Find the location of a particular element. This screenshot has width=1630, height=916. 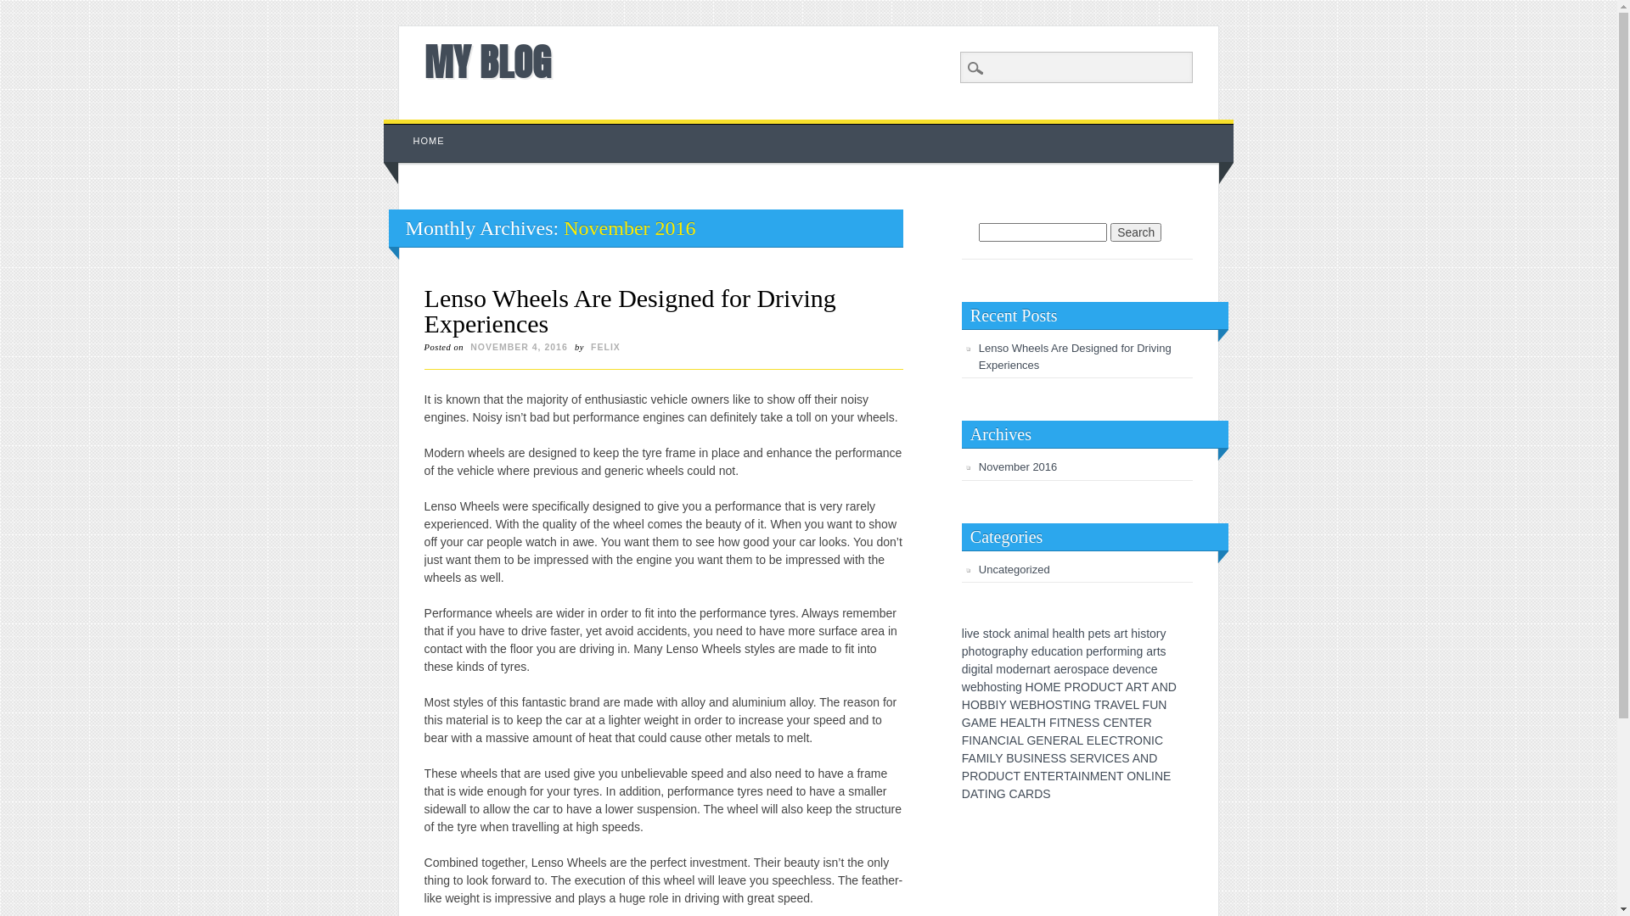

h is located at coordinates (1056, 634).